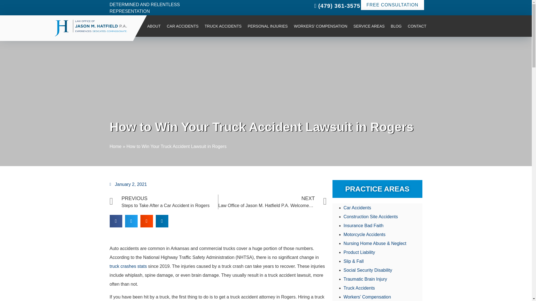 This screenshot has width=536, height=301. I want to click on PERSONAL INJURIES, so click(267, 26).